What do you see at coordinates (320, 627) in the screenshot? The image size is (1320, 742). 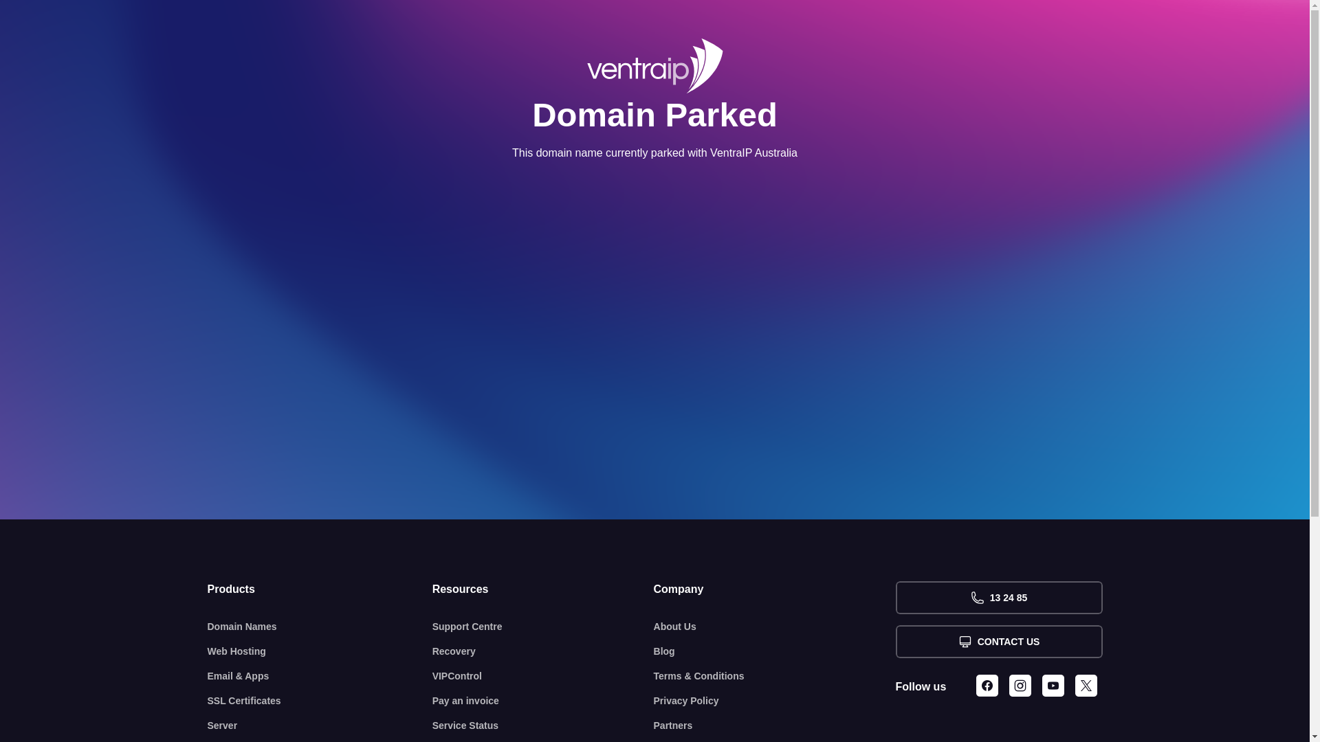 I see `Domain Names` at bounding box center [320, 627].